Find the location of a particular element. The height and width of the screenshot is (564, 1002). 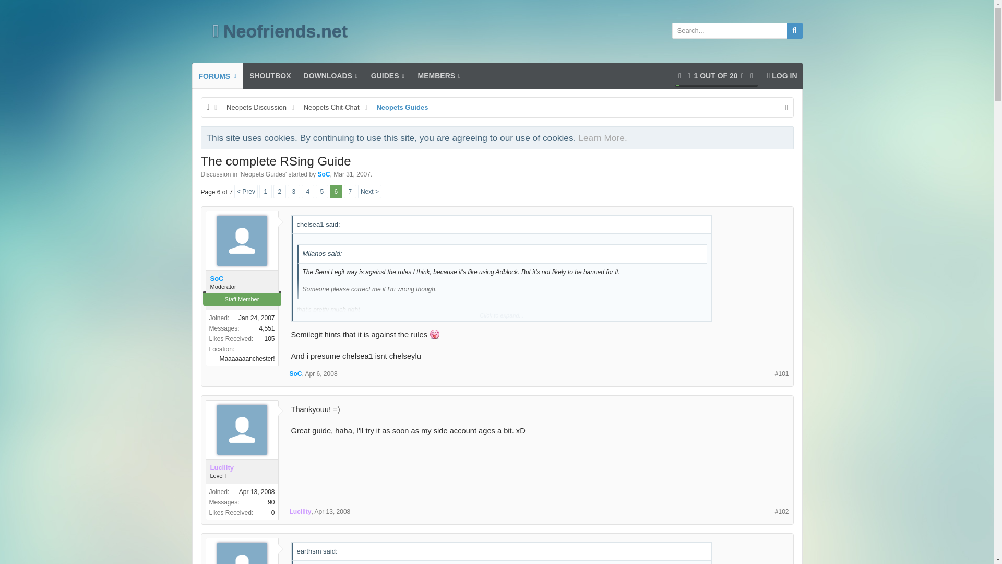

Permalink is located at coordinates (332, 512).